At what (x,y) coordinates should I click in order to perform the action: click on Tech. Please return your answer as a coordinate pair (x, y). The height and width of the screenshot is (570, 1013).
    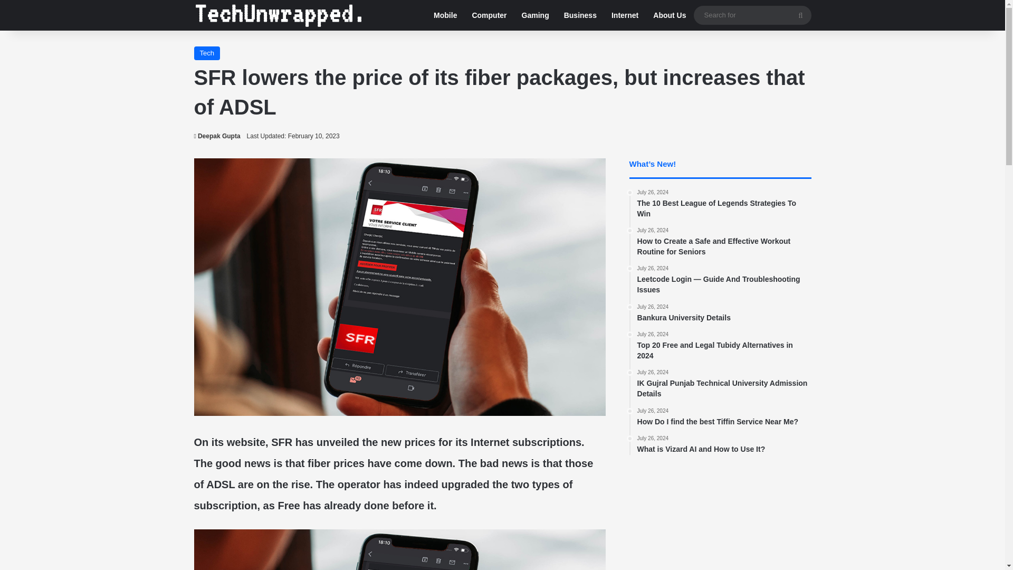
    Looking at the image, I should click on (724, 313).